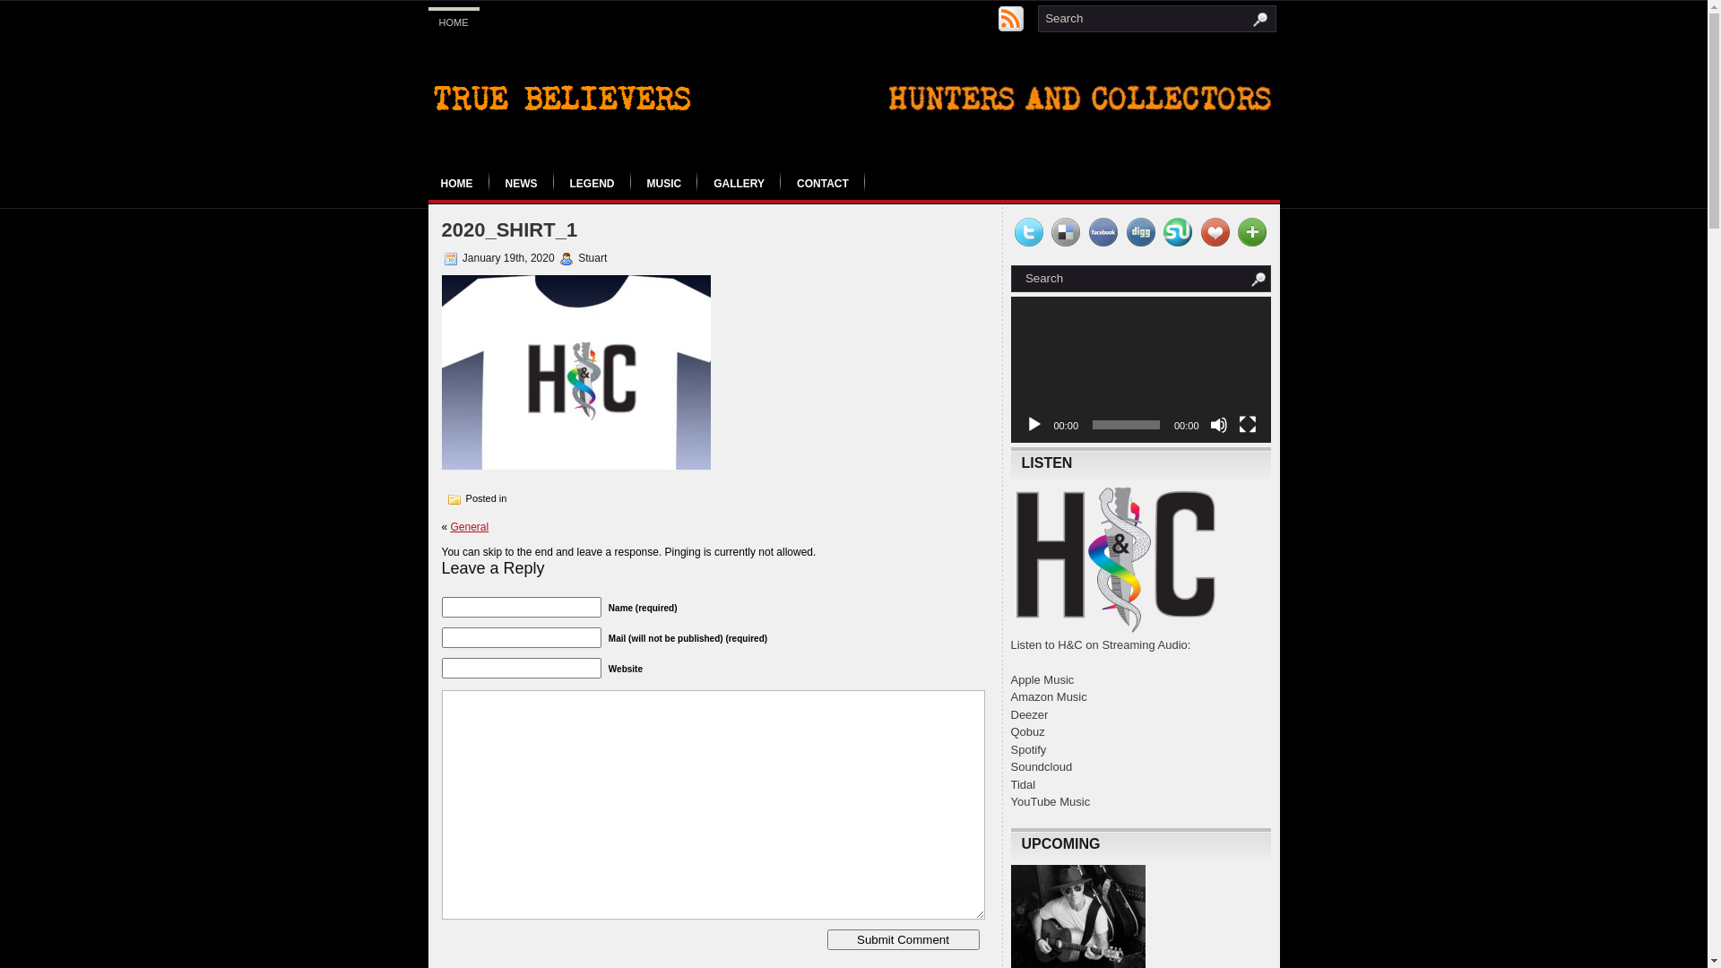 The height and width of the screenshot is (968, 1721). I want to click on MUSIC, so click(665, 184).